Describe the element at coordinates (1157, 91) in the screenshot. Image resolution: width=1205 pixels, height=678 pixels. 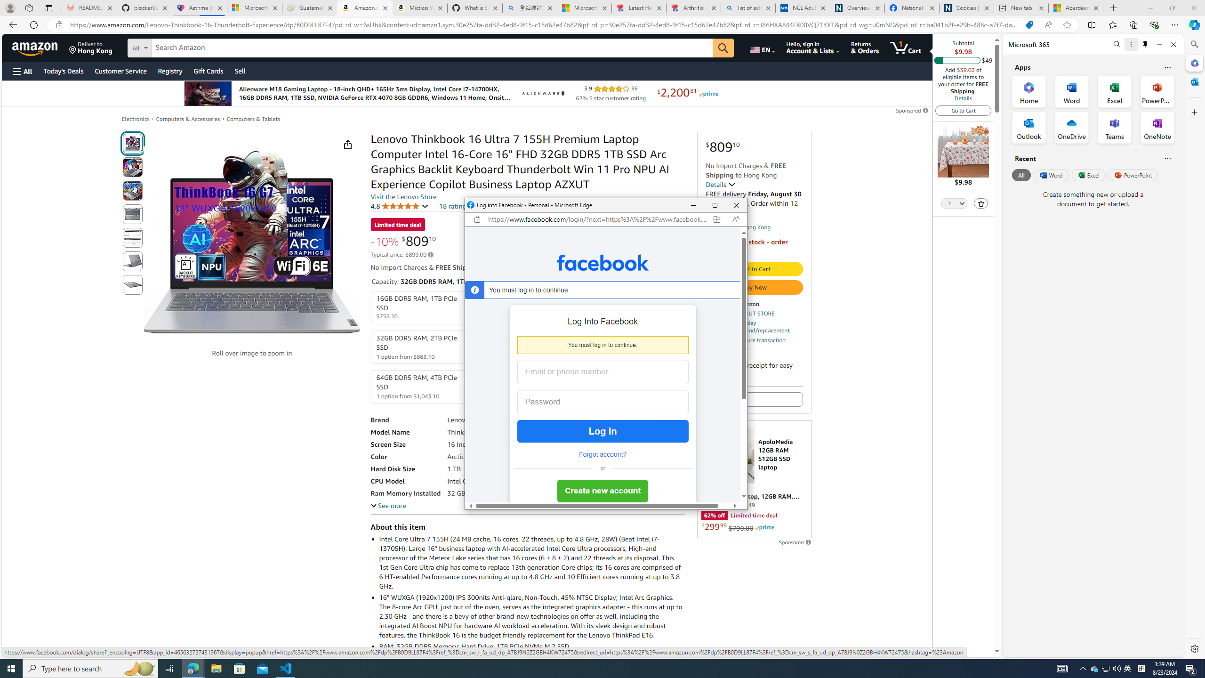
I see `PowerPoint Office App` at that location.